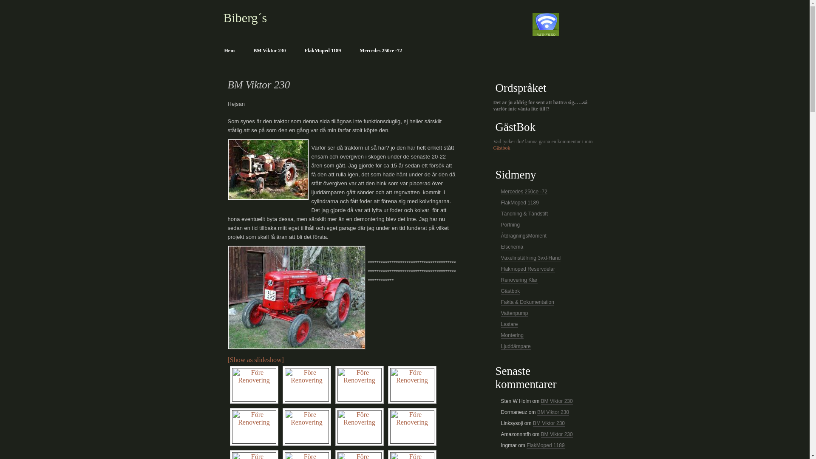 This screenshot has width=816, height=459. Describe the element at coordinates (519, 203) in the screenshot. I see `FlakMoped 1189` at that location.